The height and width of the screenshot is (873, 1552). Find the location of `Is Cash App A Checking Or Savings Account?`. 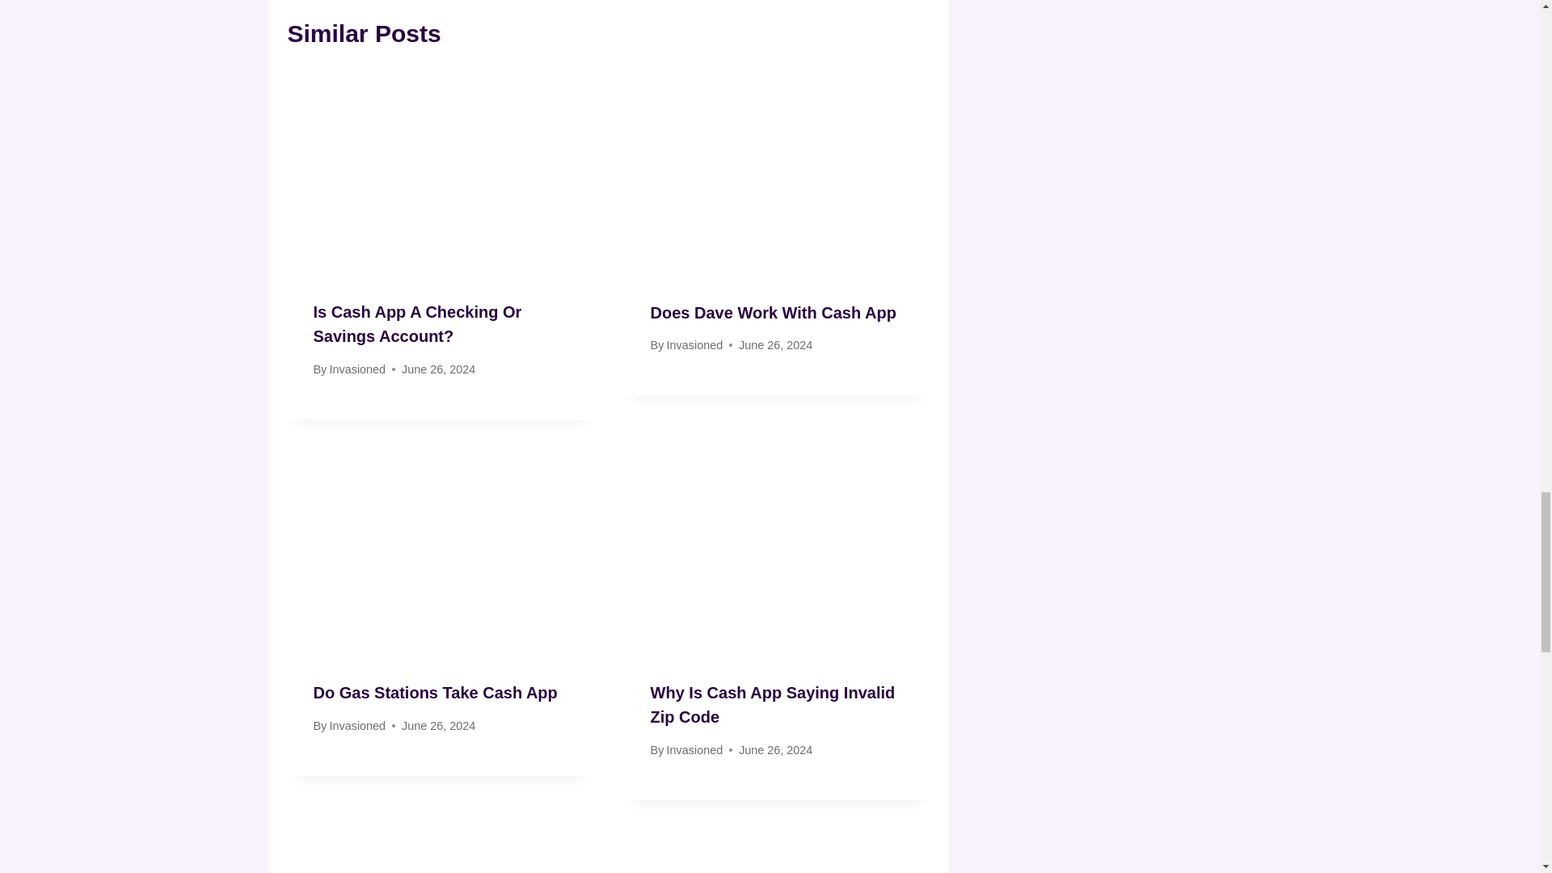

Is Cash App A Checking Or Savings Account? is located at coordinates (417, 323).